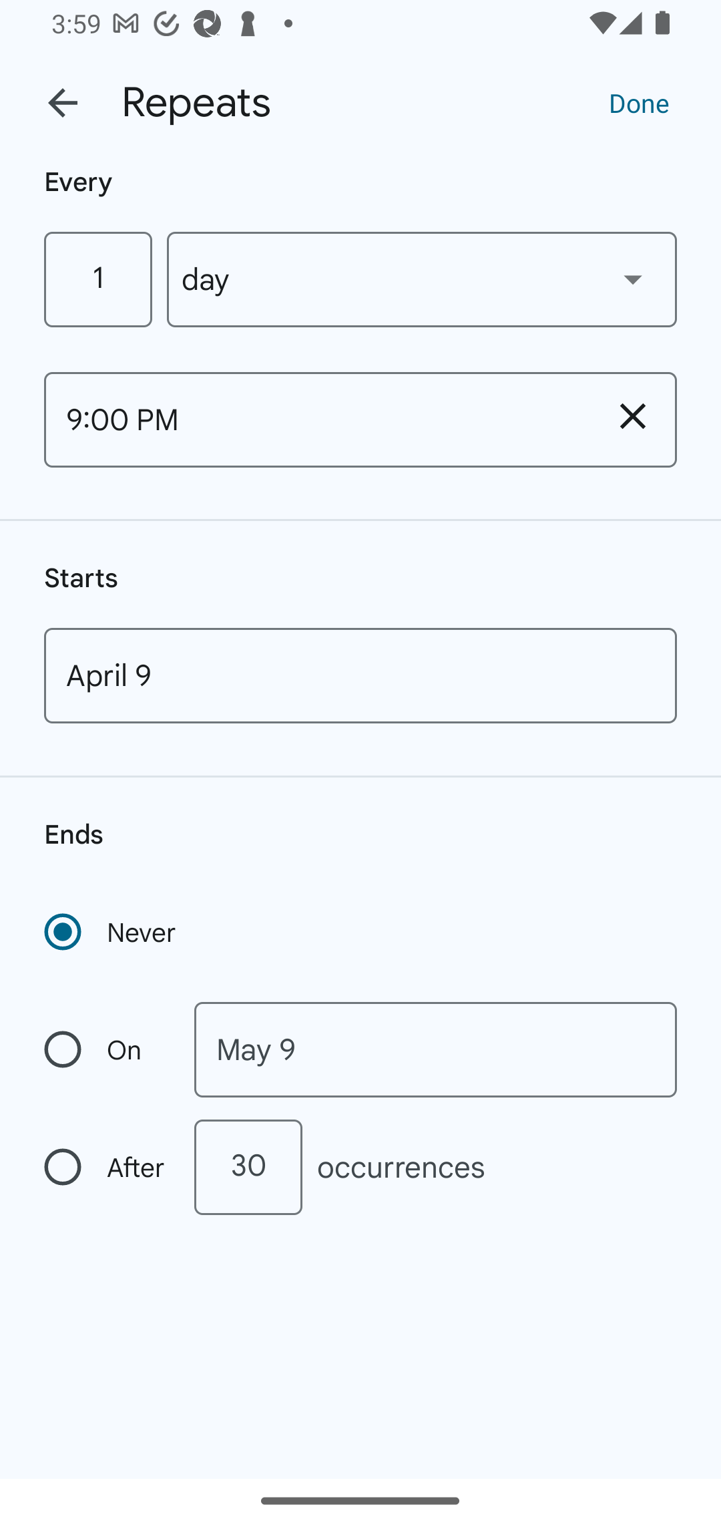 This screenshot has width=721, height=1523. I want to click on Never Recurrence never ends, so click(111, 932).